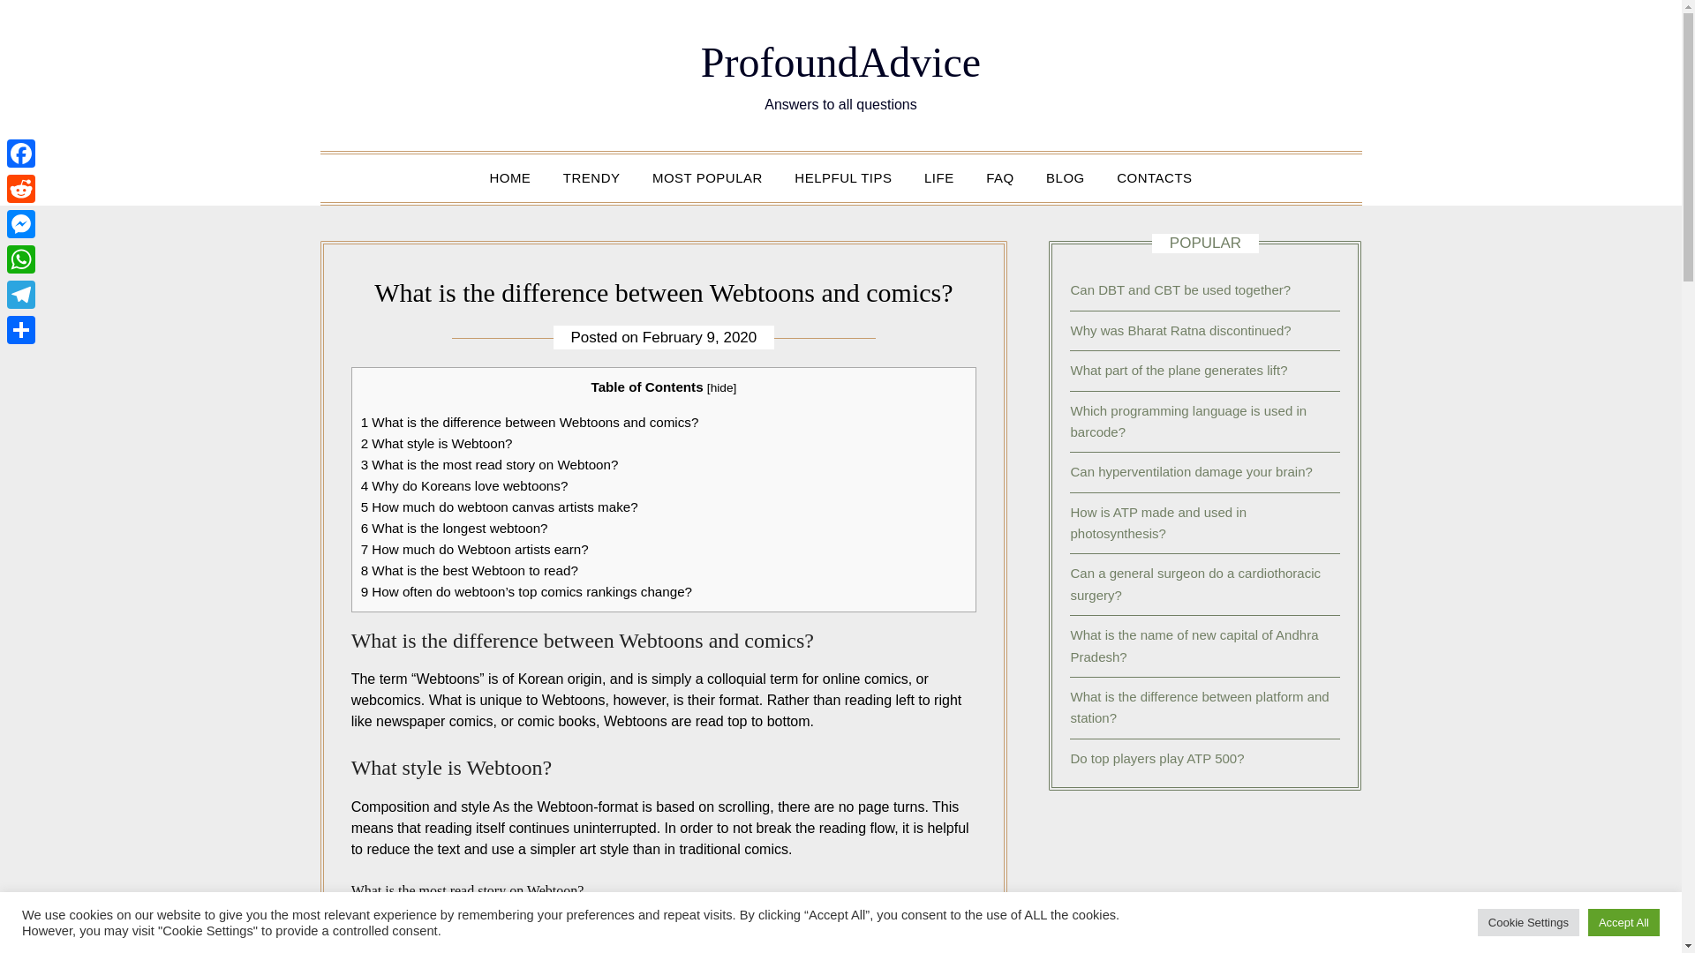 Image resolution: width=1695 pixels, height=953 pixels. Describe the element at coordinates (939, 177) in the screenshot. I see `LIFE` at that location.